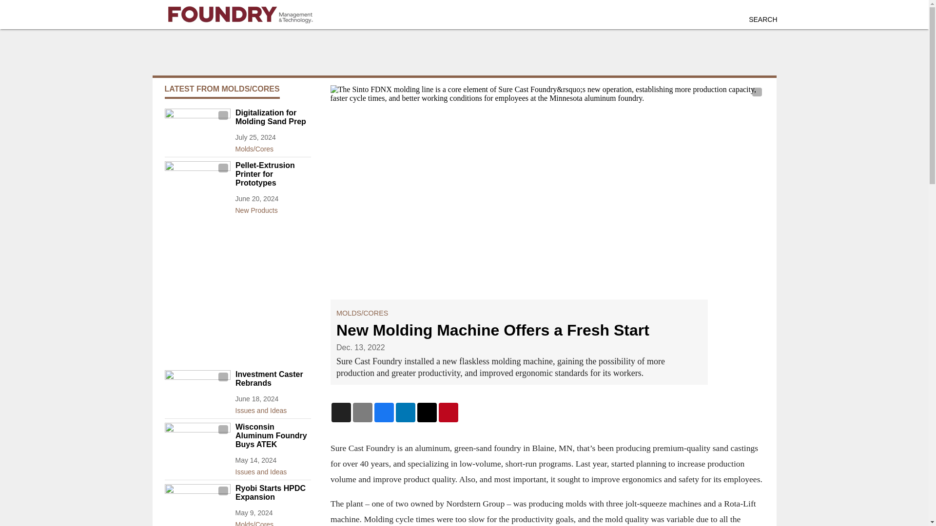 The width and height of the screenshot is (936, 526). I want to click on Pellet-Extrusion Printer for Prototypes, so click(273, 174).